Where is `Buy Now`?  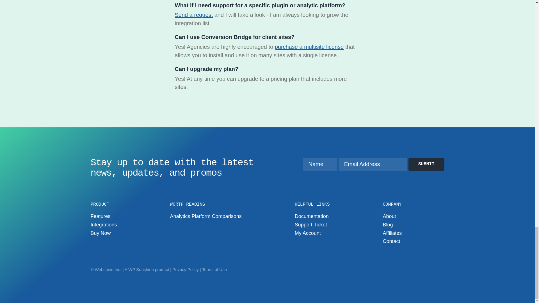 Buy Now is located at coordinates (101, 233).